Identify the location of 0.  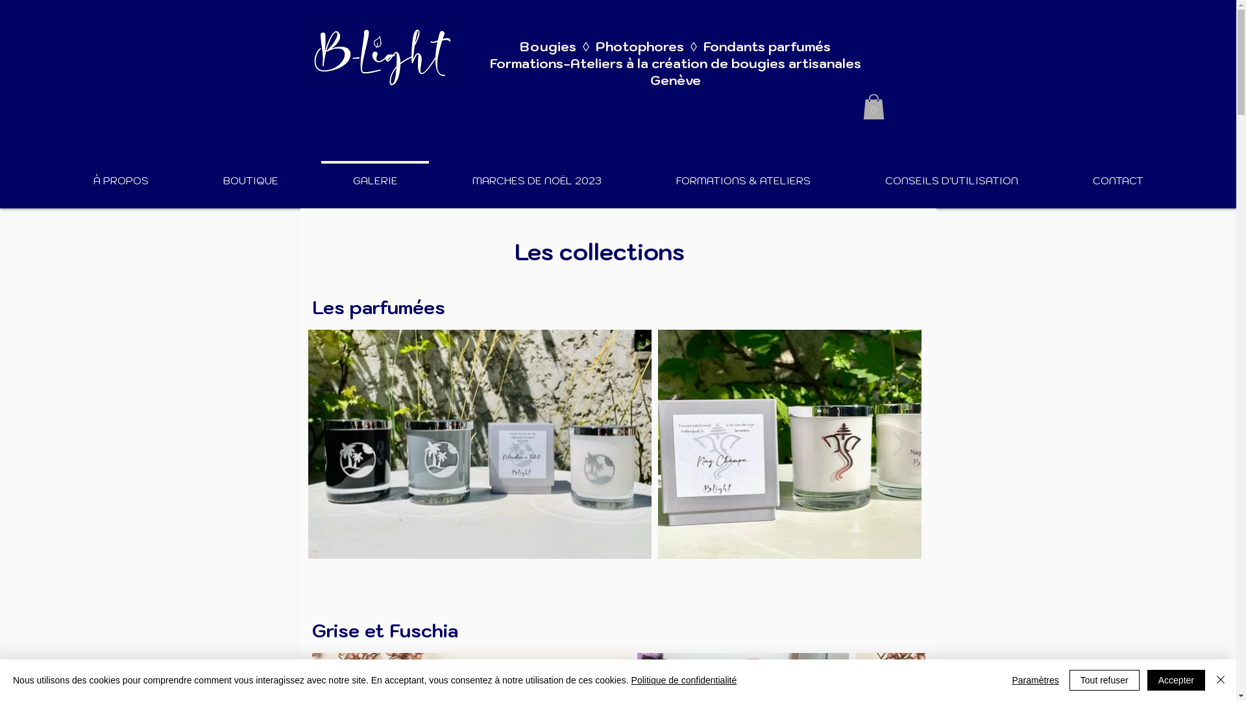
(873, 106).